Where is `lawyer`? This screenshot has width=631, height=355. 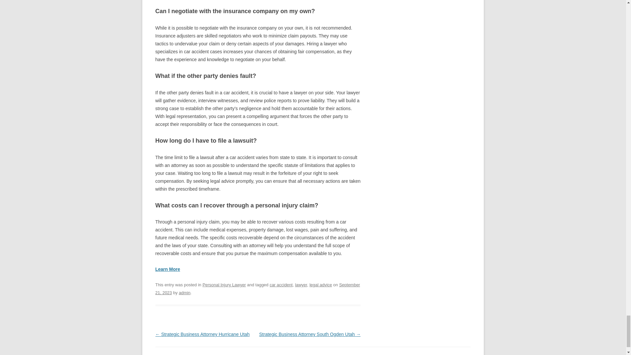
lawyer is located at coordinates (301, 285).